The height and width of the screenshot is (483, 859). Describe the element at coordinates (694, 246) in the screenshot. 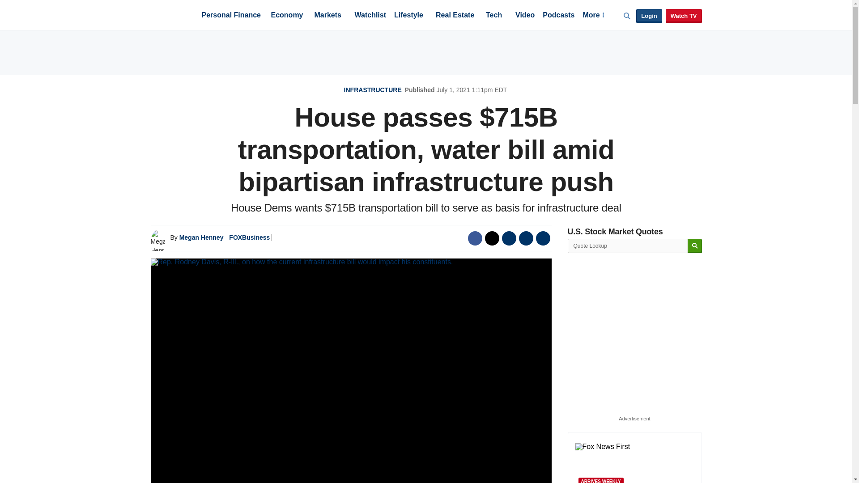

I see `Search` at that location.